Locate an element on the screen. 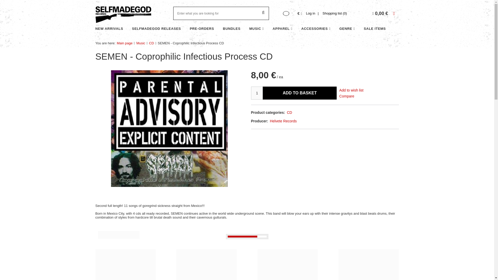 Image resolution: width=498 pixels, height=280 pixels. BUNDLES is located at coordinates (231, 29).